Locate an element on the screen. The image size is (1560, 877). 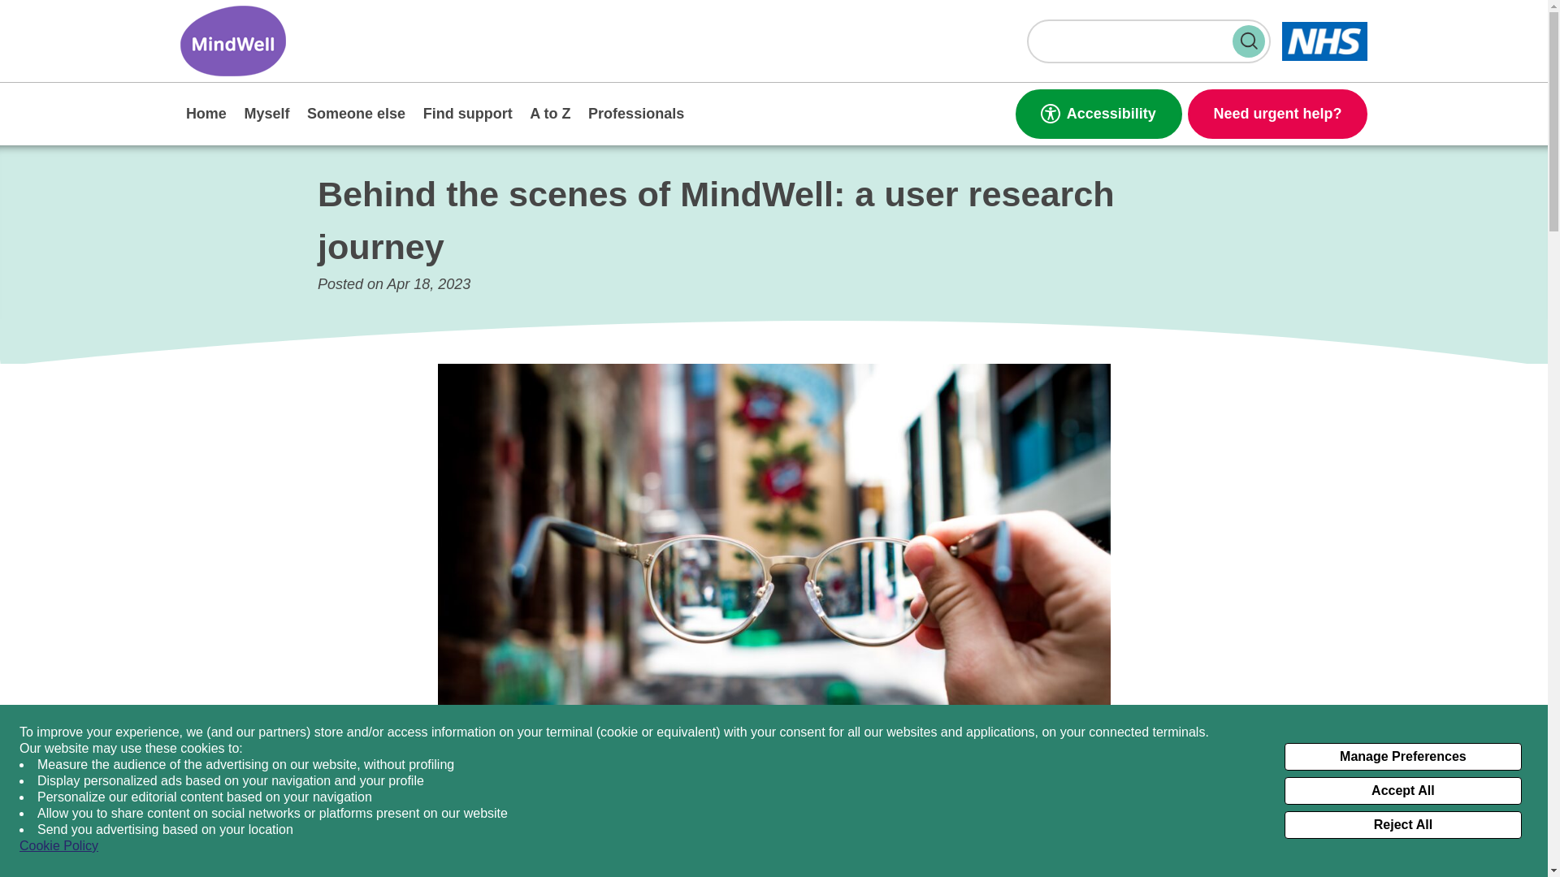
MindWell home is located at coordinates (232, 41).